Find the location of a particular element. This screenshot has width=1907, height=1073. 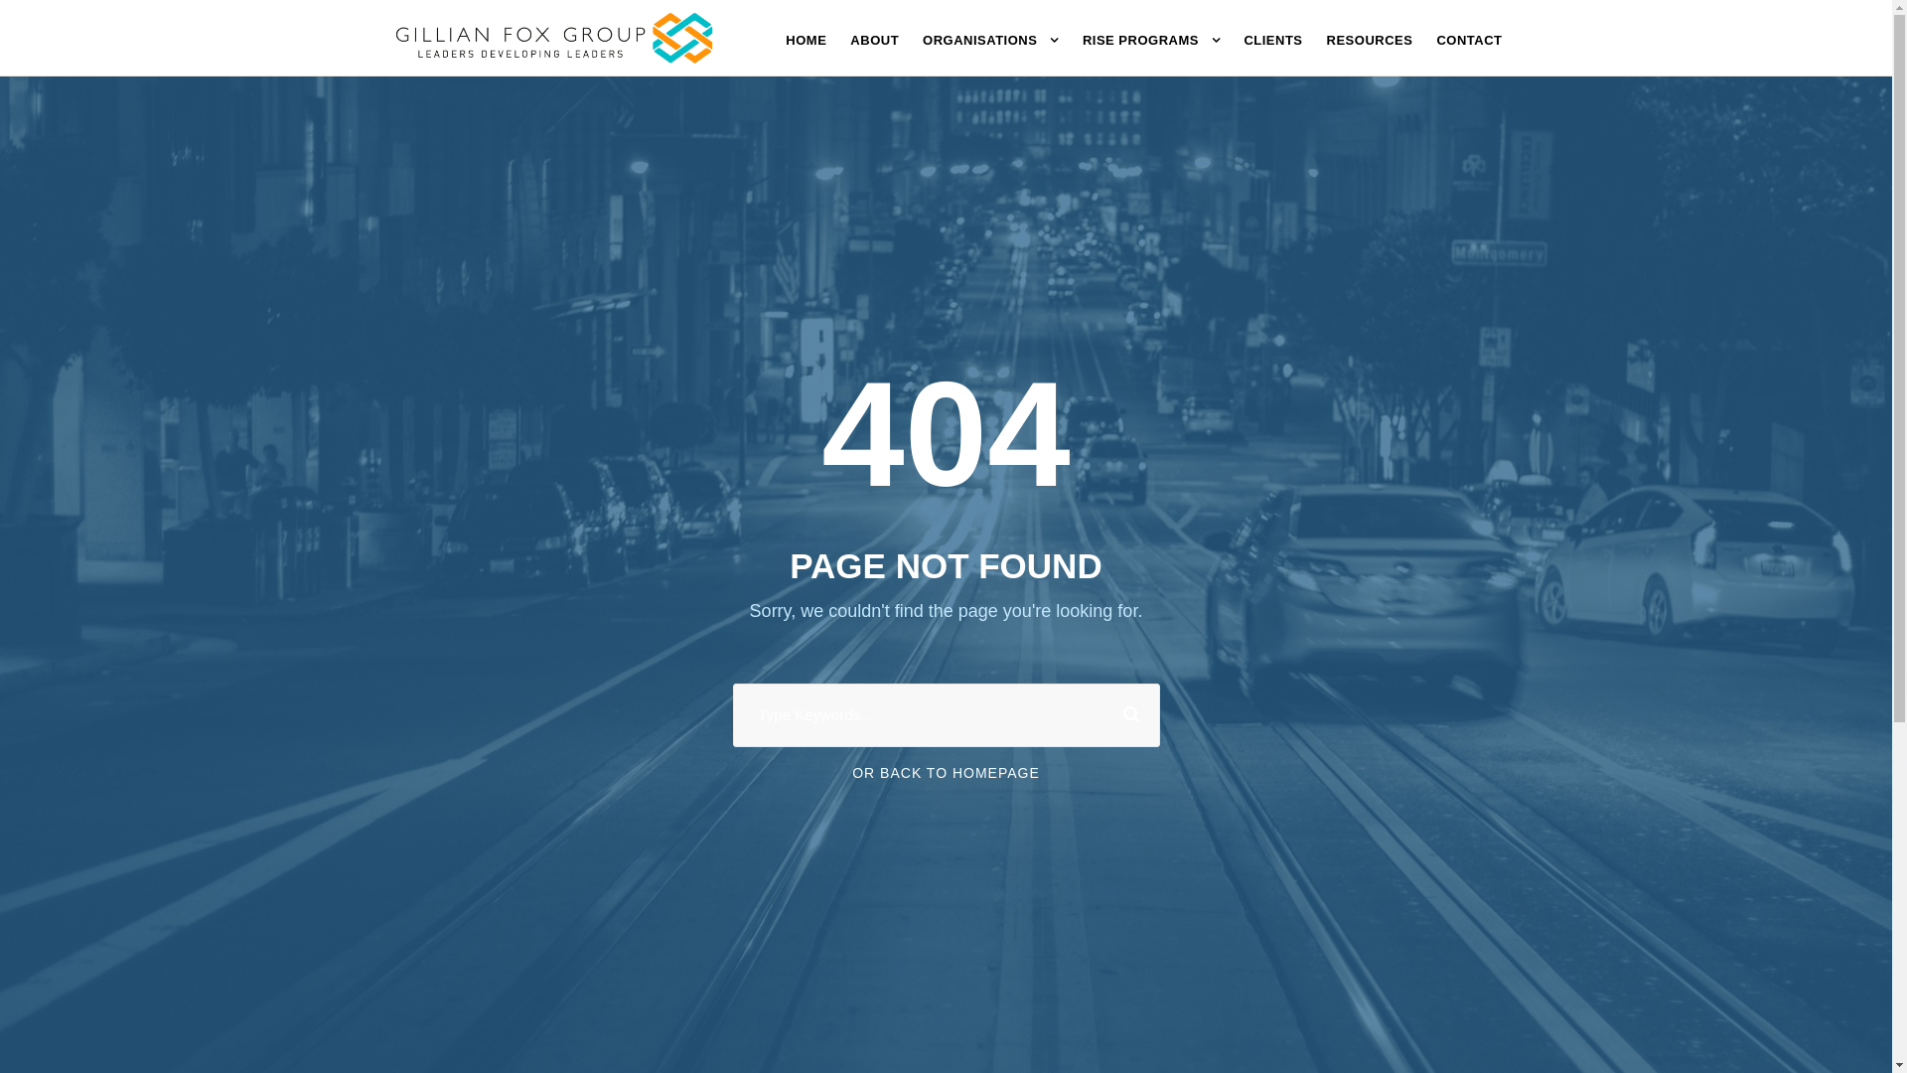

HOME is located at coordinates (807, 48).